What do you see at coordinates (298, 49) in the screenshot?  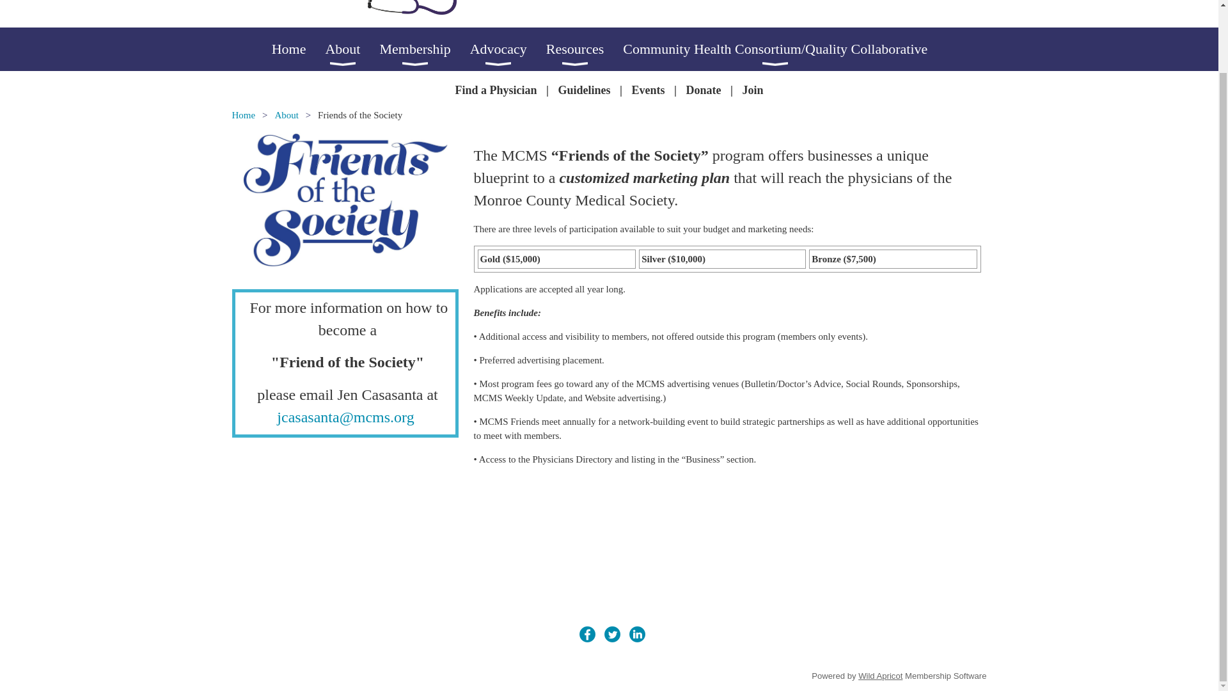 I see `Home` at bounding box center [298, 49].